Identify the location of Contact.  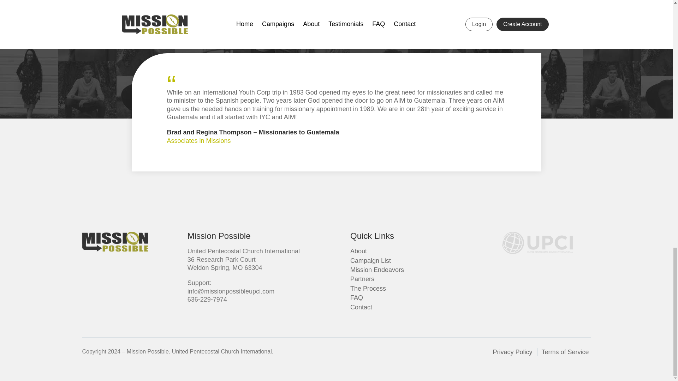
(361, 307).